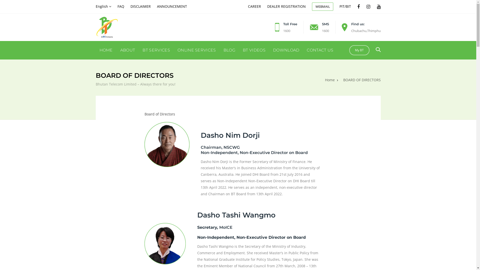 The image size is (480, 270). I want to click on FAQ, so click(121, 6).